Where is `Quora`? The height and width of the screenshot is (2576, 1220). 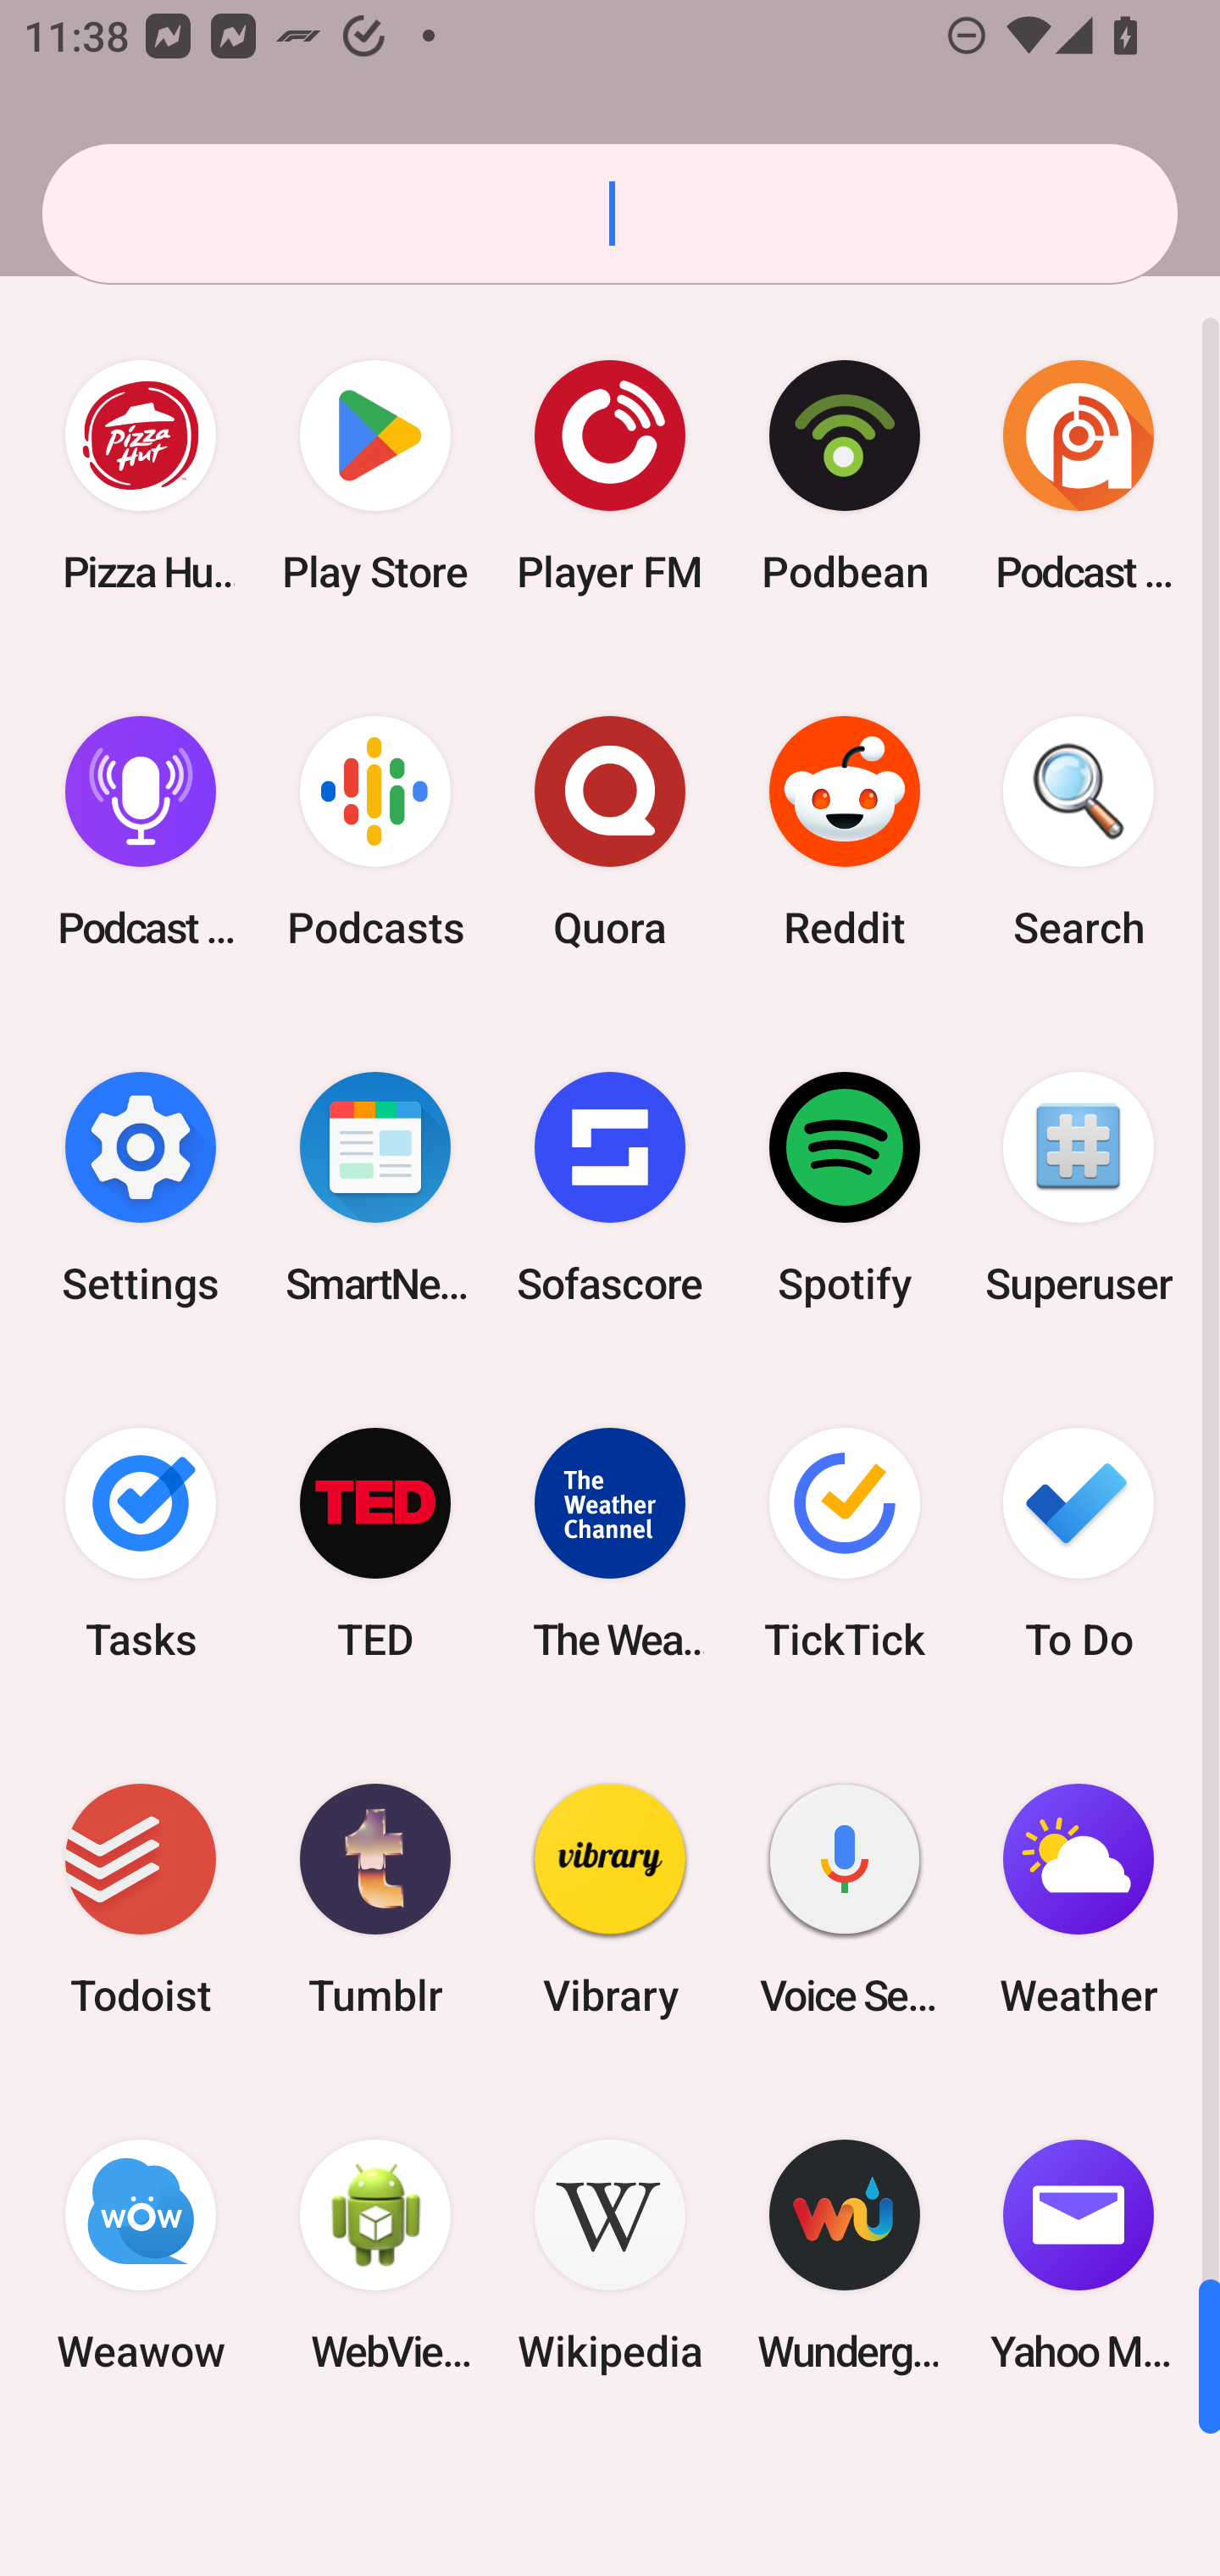
Quora is located at coordinates (610, 832).